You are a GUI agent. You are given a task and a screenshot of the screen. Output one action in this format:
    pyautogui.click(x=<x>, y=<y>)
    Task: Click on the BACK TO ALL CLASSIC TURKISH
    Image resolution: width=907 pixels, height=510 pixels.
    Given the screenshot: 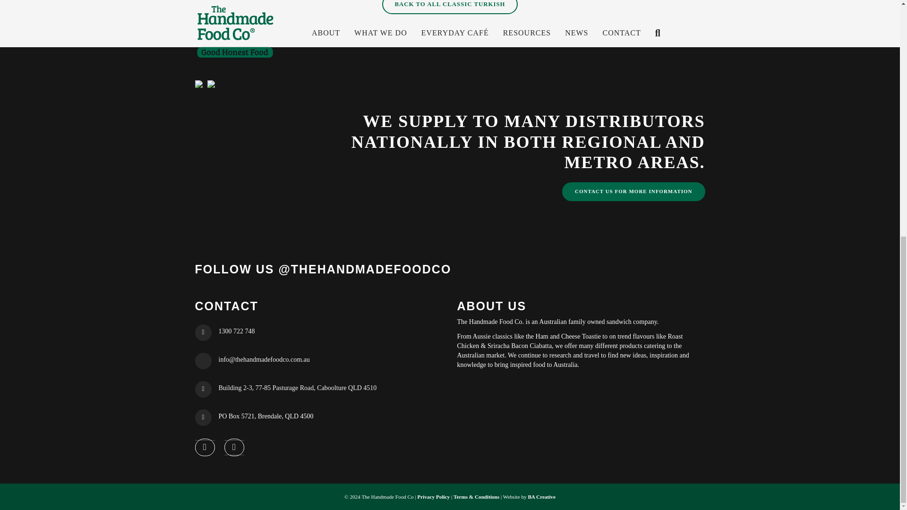 What is the action you would take?
    pyautogui.click(x=450, y=7)
    